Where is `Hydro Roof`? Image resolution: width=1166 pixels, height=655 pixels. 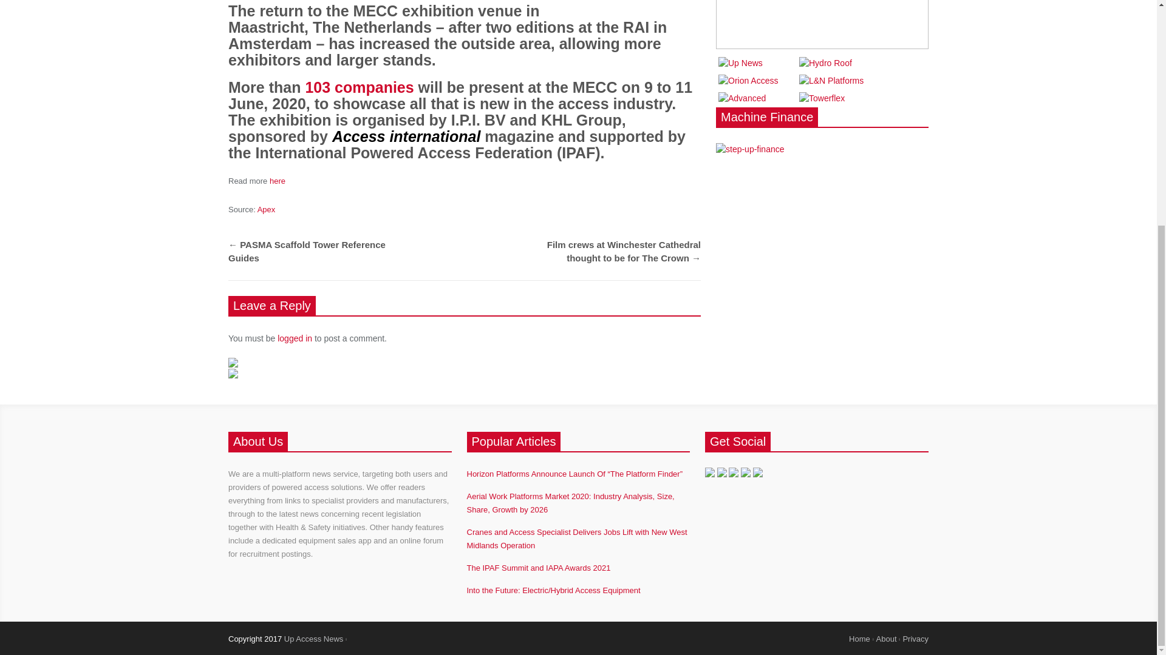 Hydro Roof is located at coordinates (825, 63).